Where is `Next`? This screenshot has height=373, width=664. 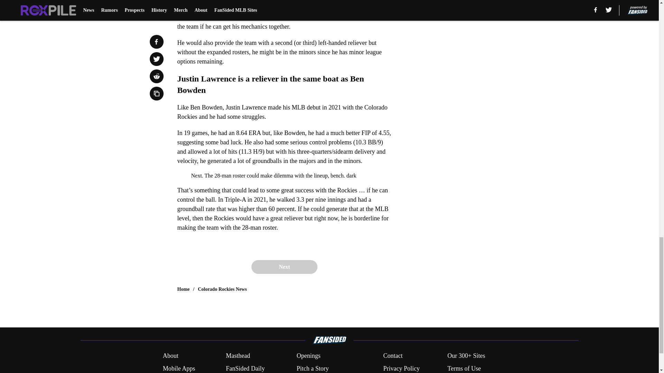
Next is located at coordinates (284, 267).